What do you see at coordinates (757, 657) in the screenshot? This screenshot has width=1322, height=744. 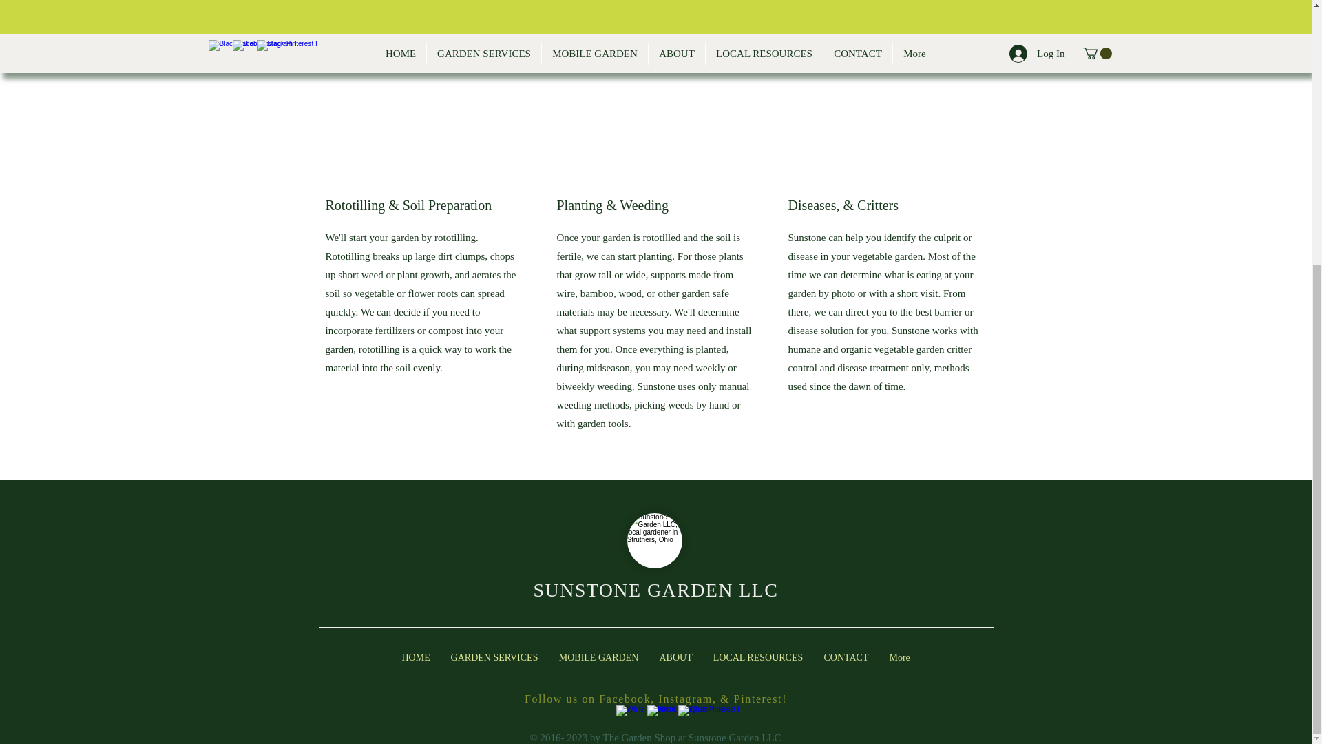 I see `LOCAL RESOURCES` at bounding box center [757, 657].